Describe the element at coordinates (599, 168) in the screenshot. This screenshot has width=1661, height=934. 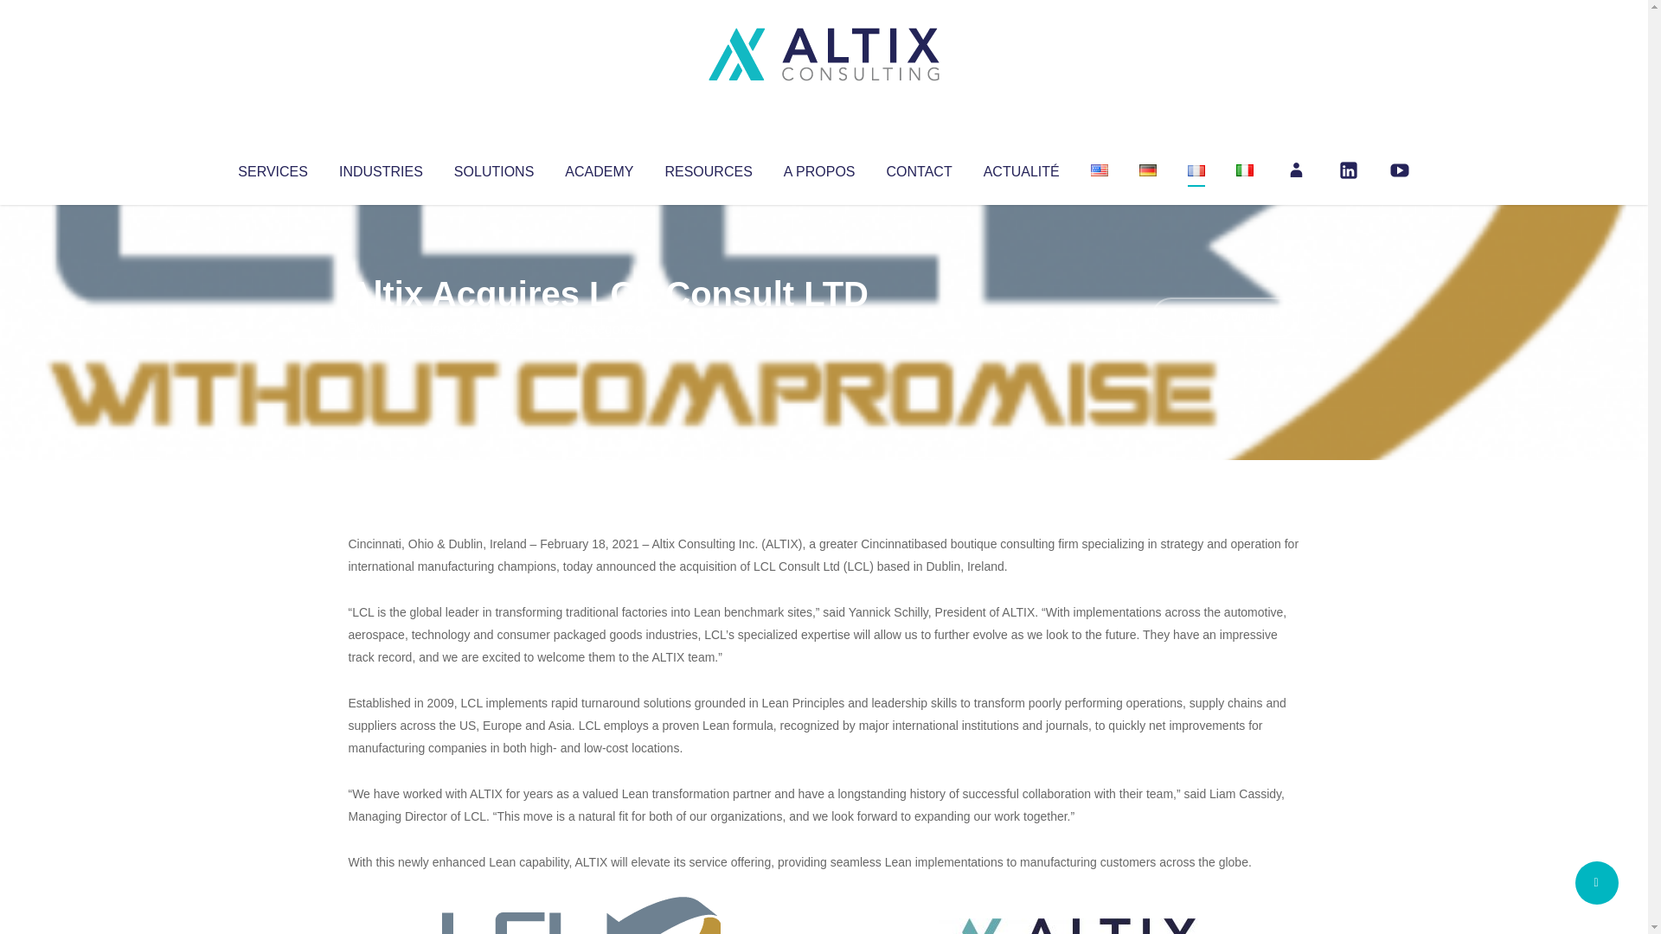
I see `ACADEMY` at that location.